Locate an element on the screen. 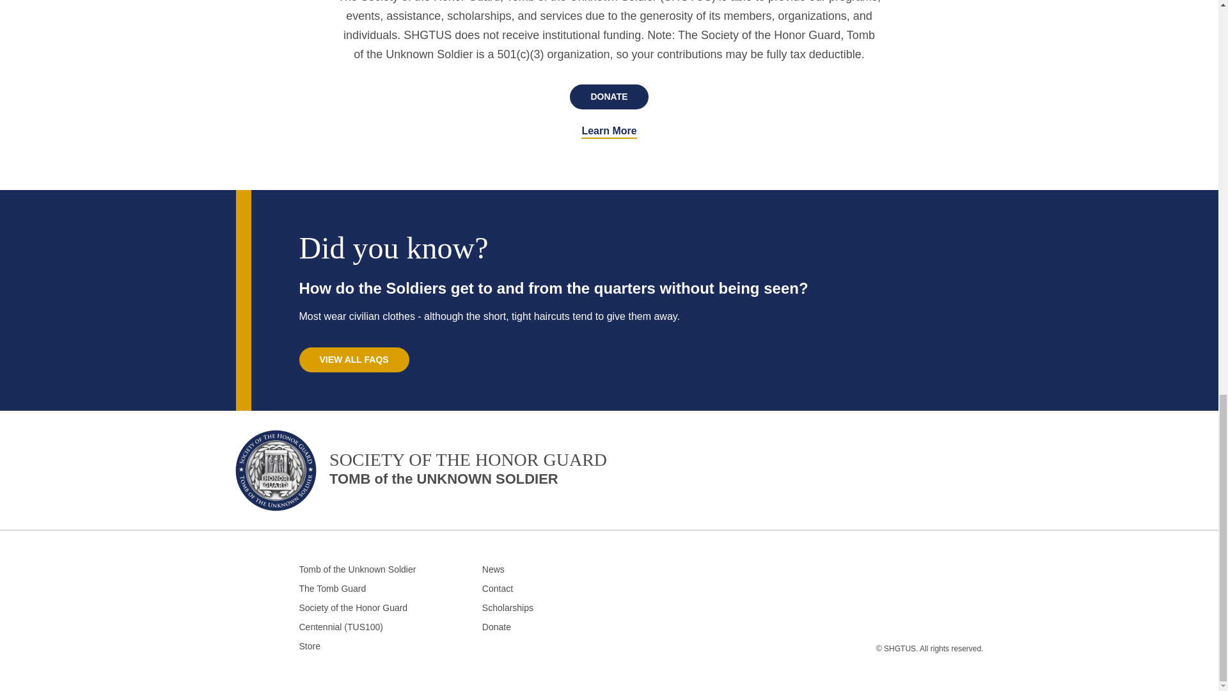 This screenshot has width=1228, height=691. Store is located at coordinates (391, 646).